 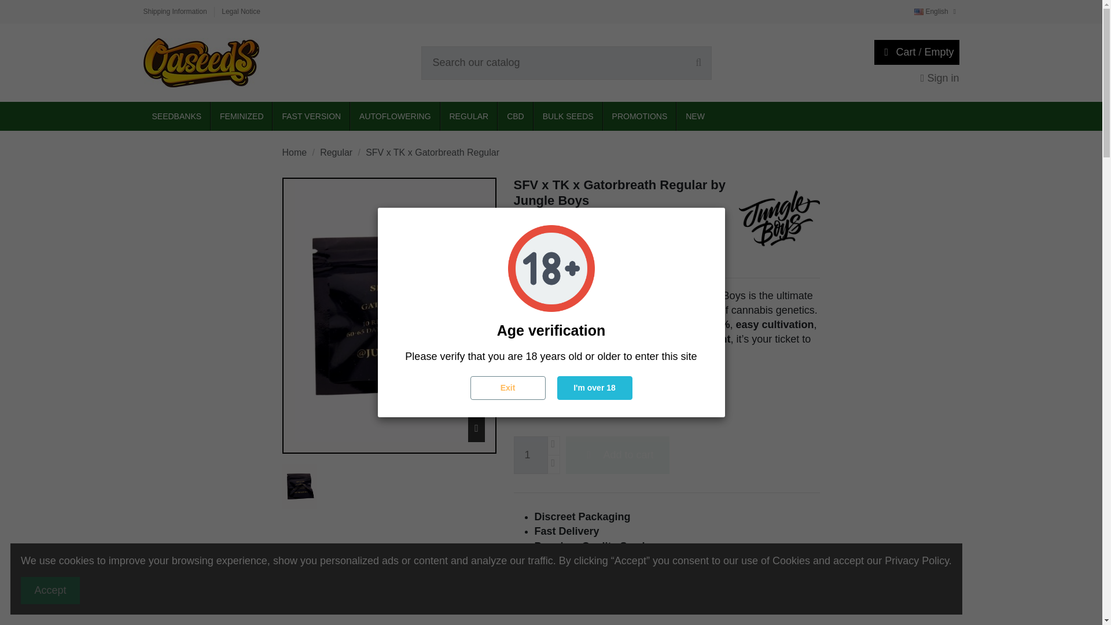 I want to click on FEMINIZED, so click(x=241, y=116).